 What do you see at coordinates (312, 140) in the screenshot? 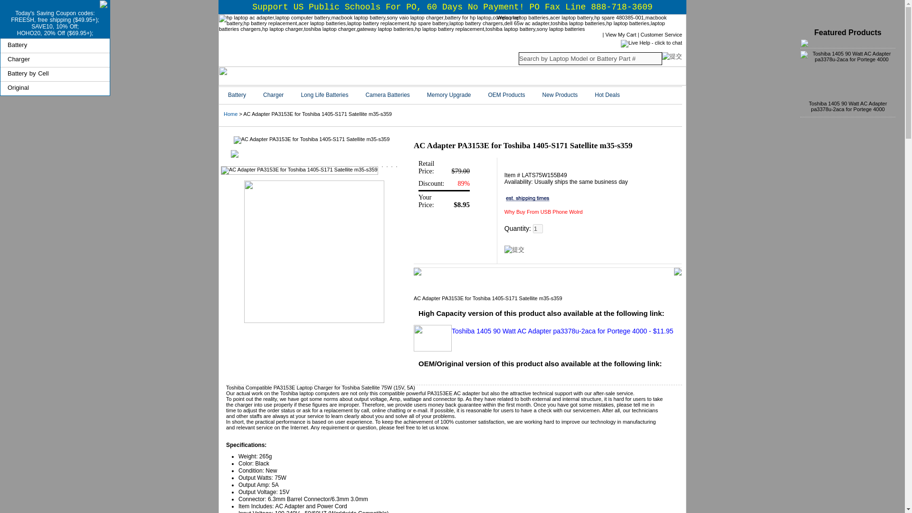
I see `AC Adapter PA3153E for Toshiba 1405-S171 Satellite m35-s359` at bounding box center [312, 140].